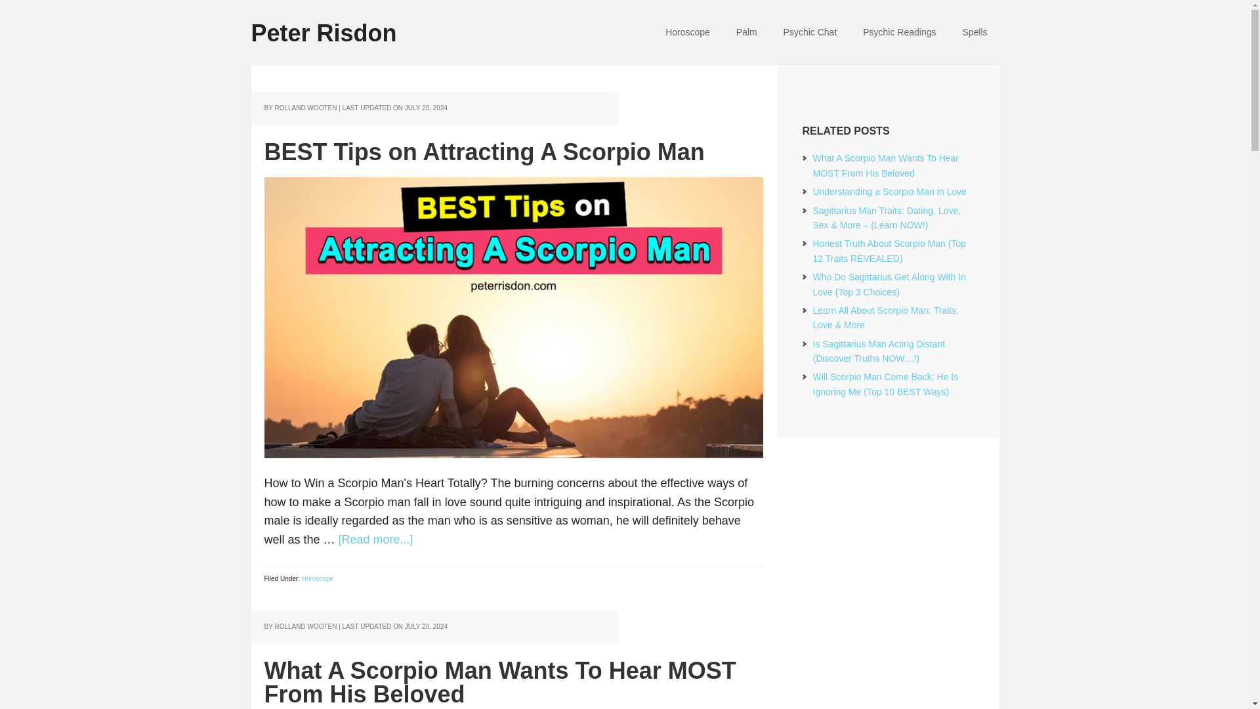 The height and width of the screenshot is (709, 1260). What do you see at coordinates (318, 578) in the screenshot?
I see `Horoscope` at bounding box center [318, 578].